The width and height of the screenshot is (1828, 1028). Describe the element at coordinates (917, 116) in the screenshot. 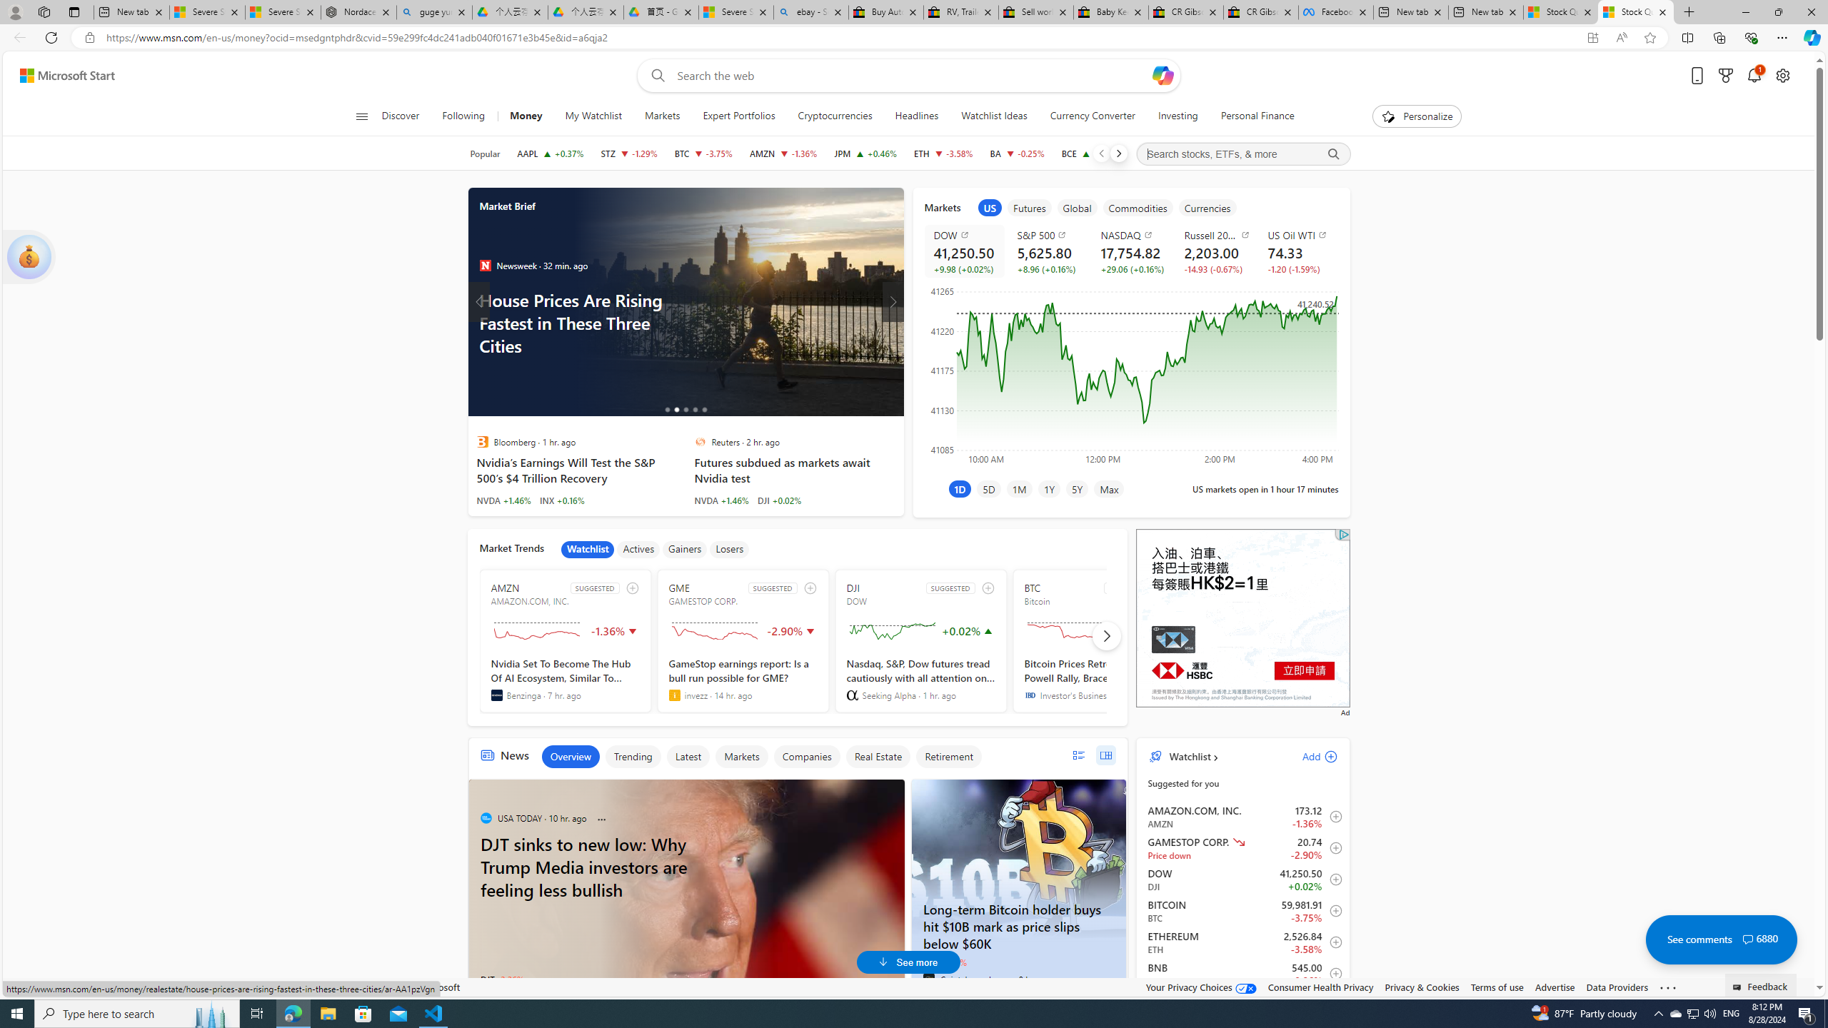

I see `Headlines` at that location.